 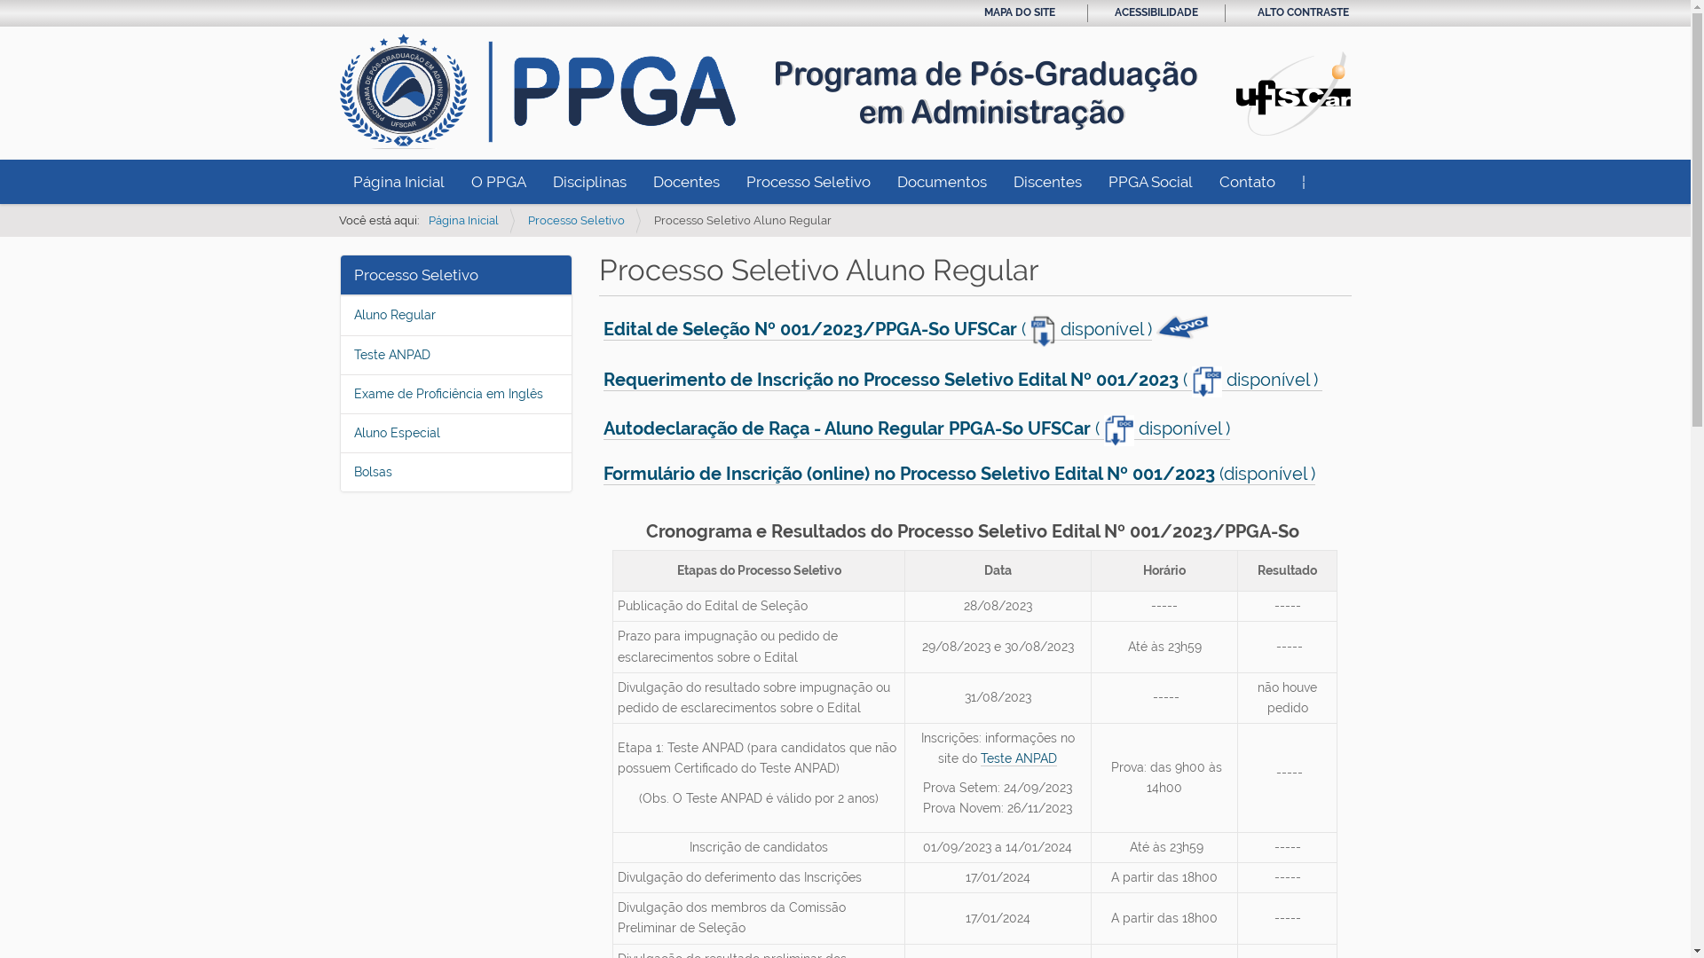 I want to click on Disciplinas, so click(x=589, y=182).